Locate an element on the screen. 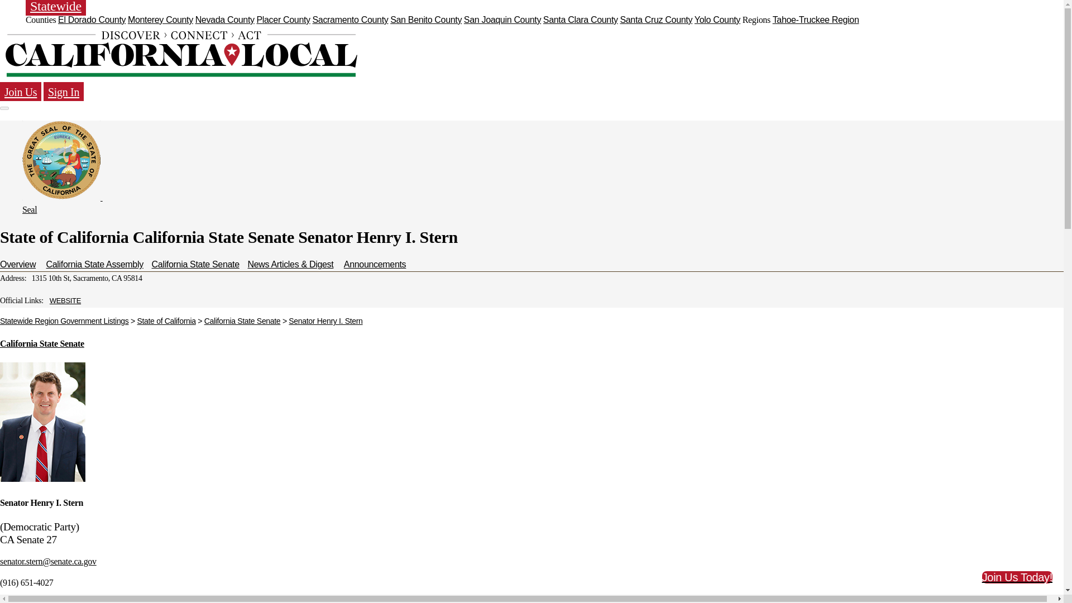  Click to return to the current county overview. is located at coordinates (181, 54).